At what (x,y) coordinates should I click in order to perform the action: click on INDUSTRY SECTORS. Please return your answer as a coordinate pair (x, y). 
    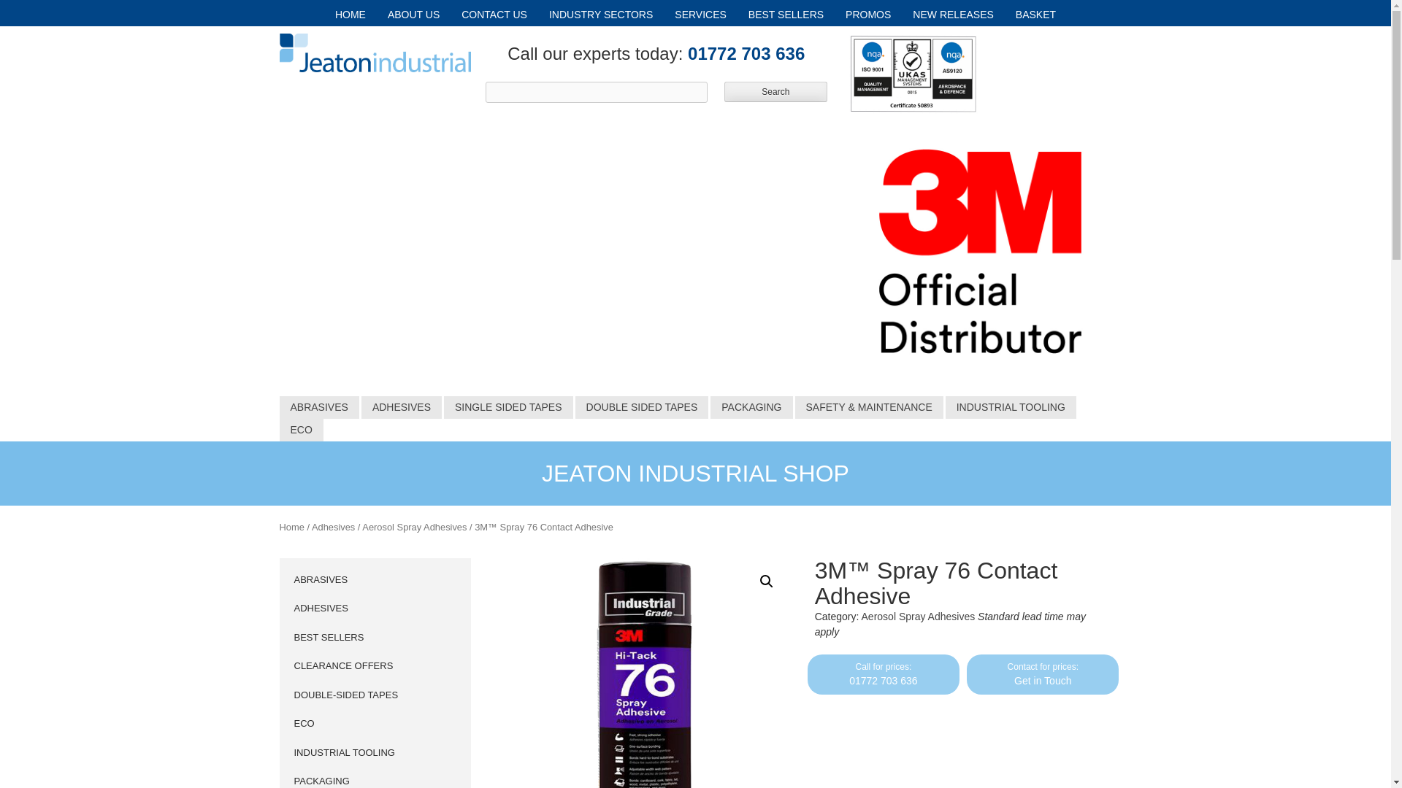
    Looking at the image, I should click on (600, 15).